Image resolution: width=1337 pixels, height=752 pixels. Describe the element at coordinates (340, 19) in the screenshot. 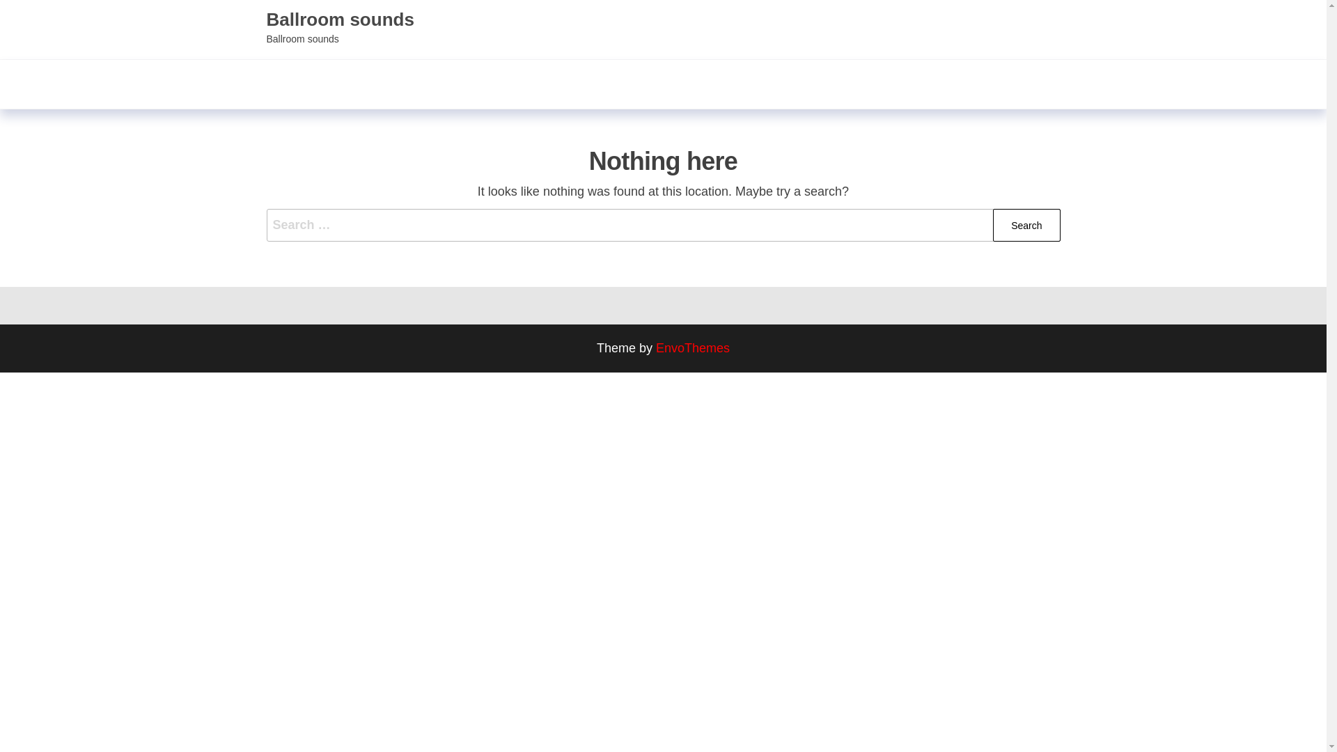

I see `Ballroom sounds` at that location.